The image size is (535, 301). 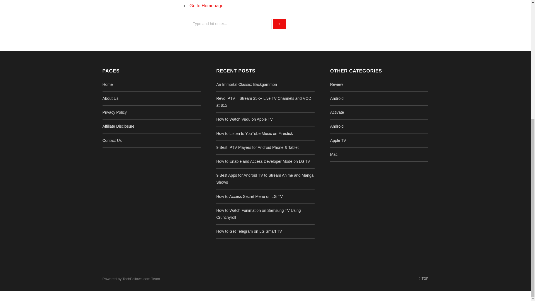 What do you see at coordinates (254, 133) in the screenshot?
I see `How to Listen to YouTube Music on Firestick` at bounding box center [254, 133].